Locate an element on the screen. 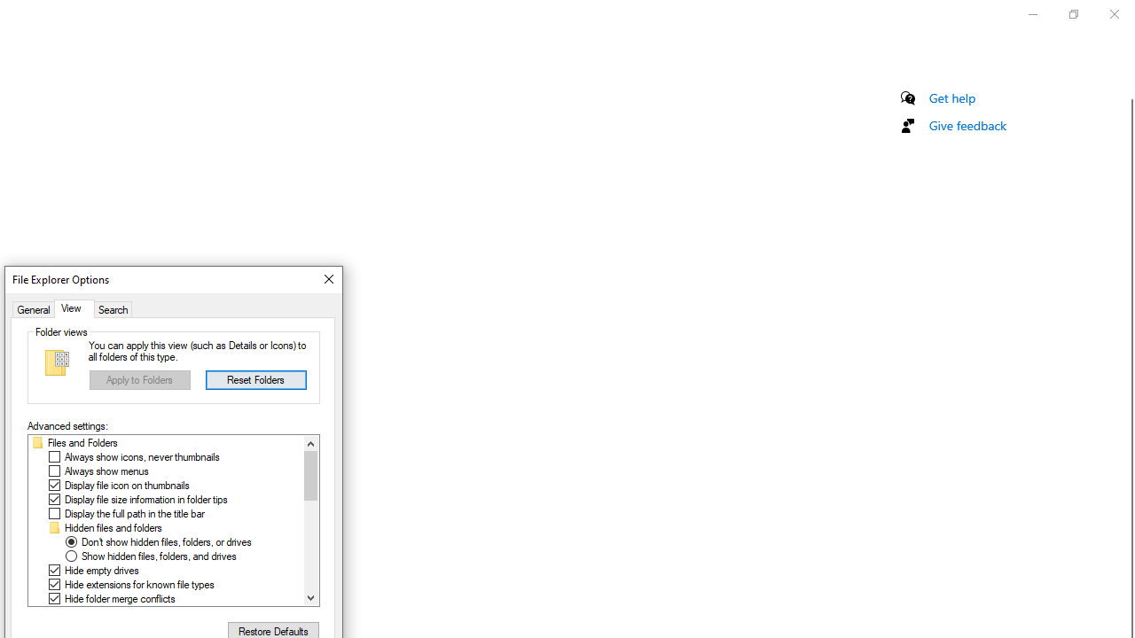 The width and height of the screenshot is (1135, 638). Always show menus is located at coordinates (106, 471).